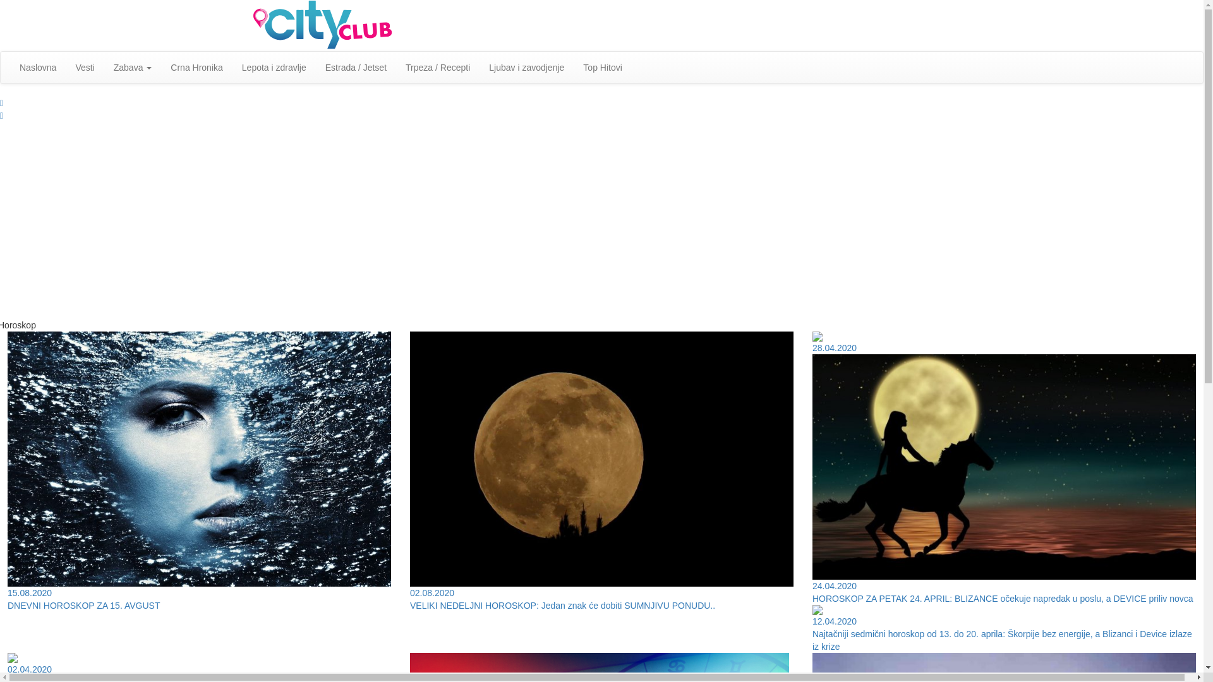 Image resolution: width=1213 pixels, height=682 pixels. I want to click on 28.04.2020, so click(1005, 343).